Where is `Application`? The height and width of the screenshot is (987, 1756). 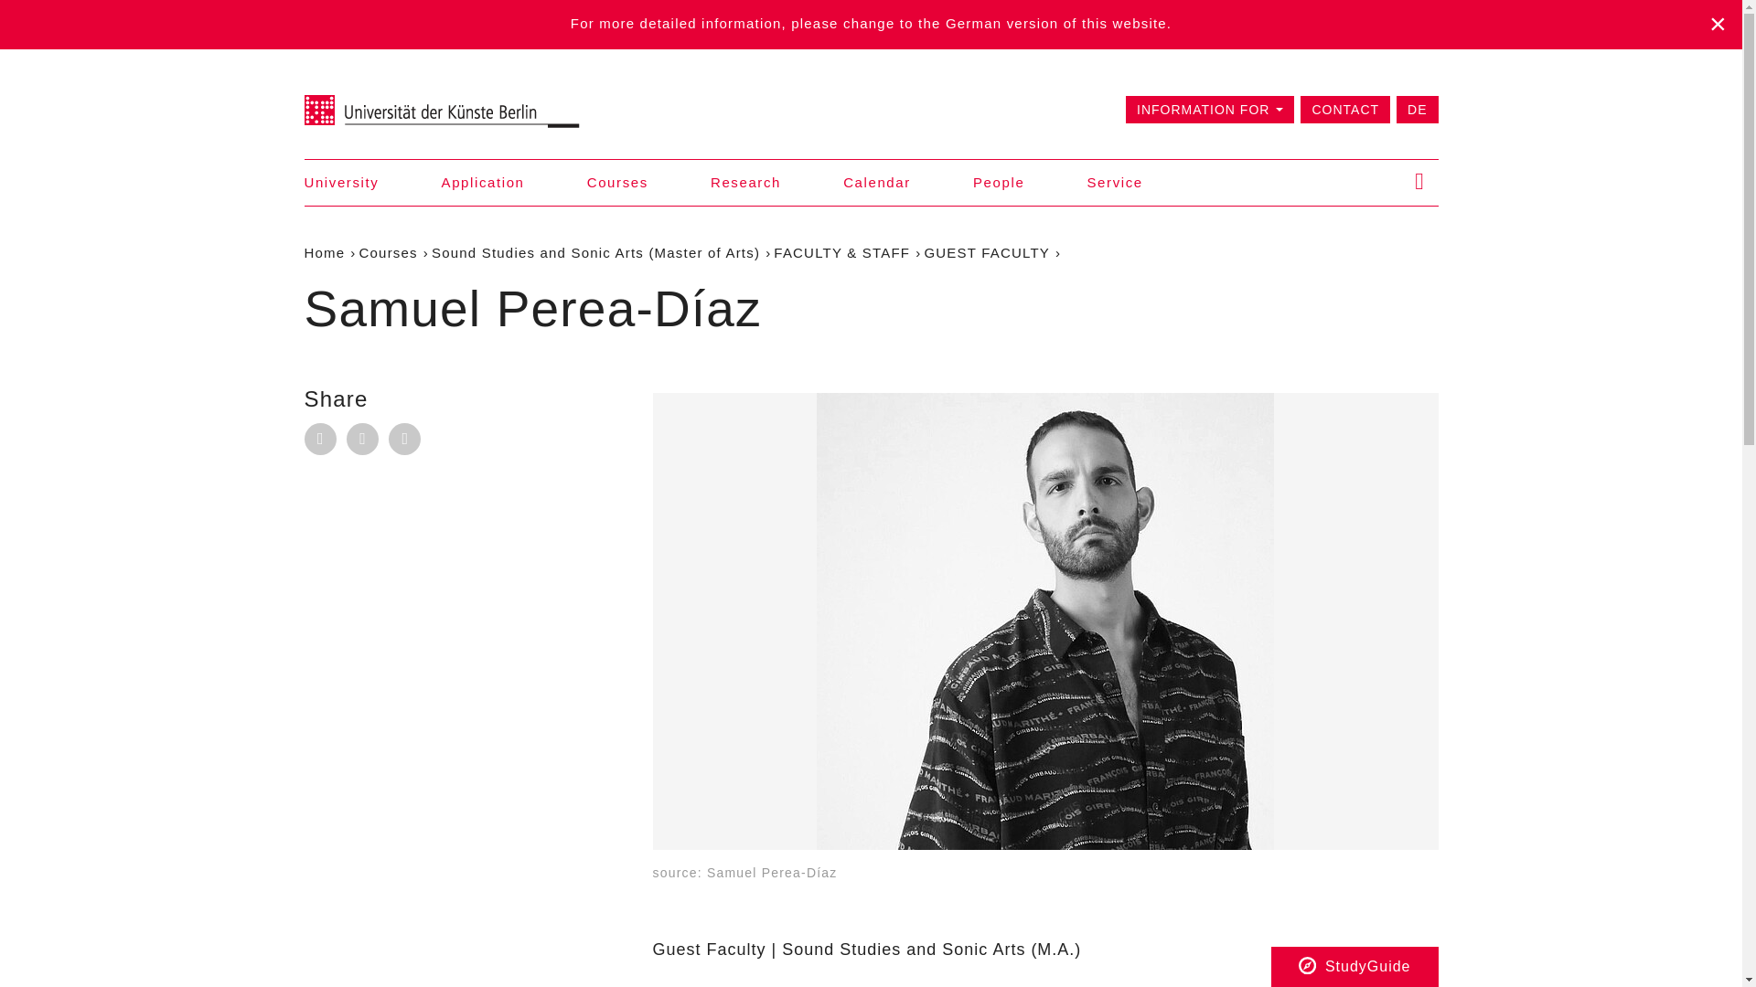 Application is located at coordinates (483, 181).